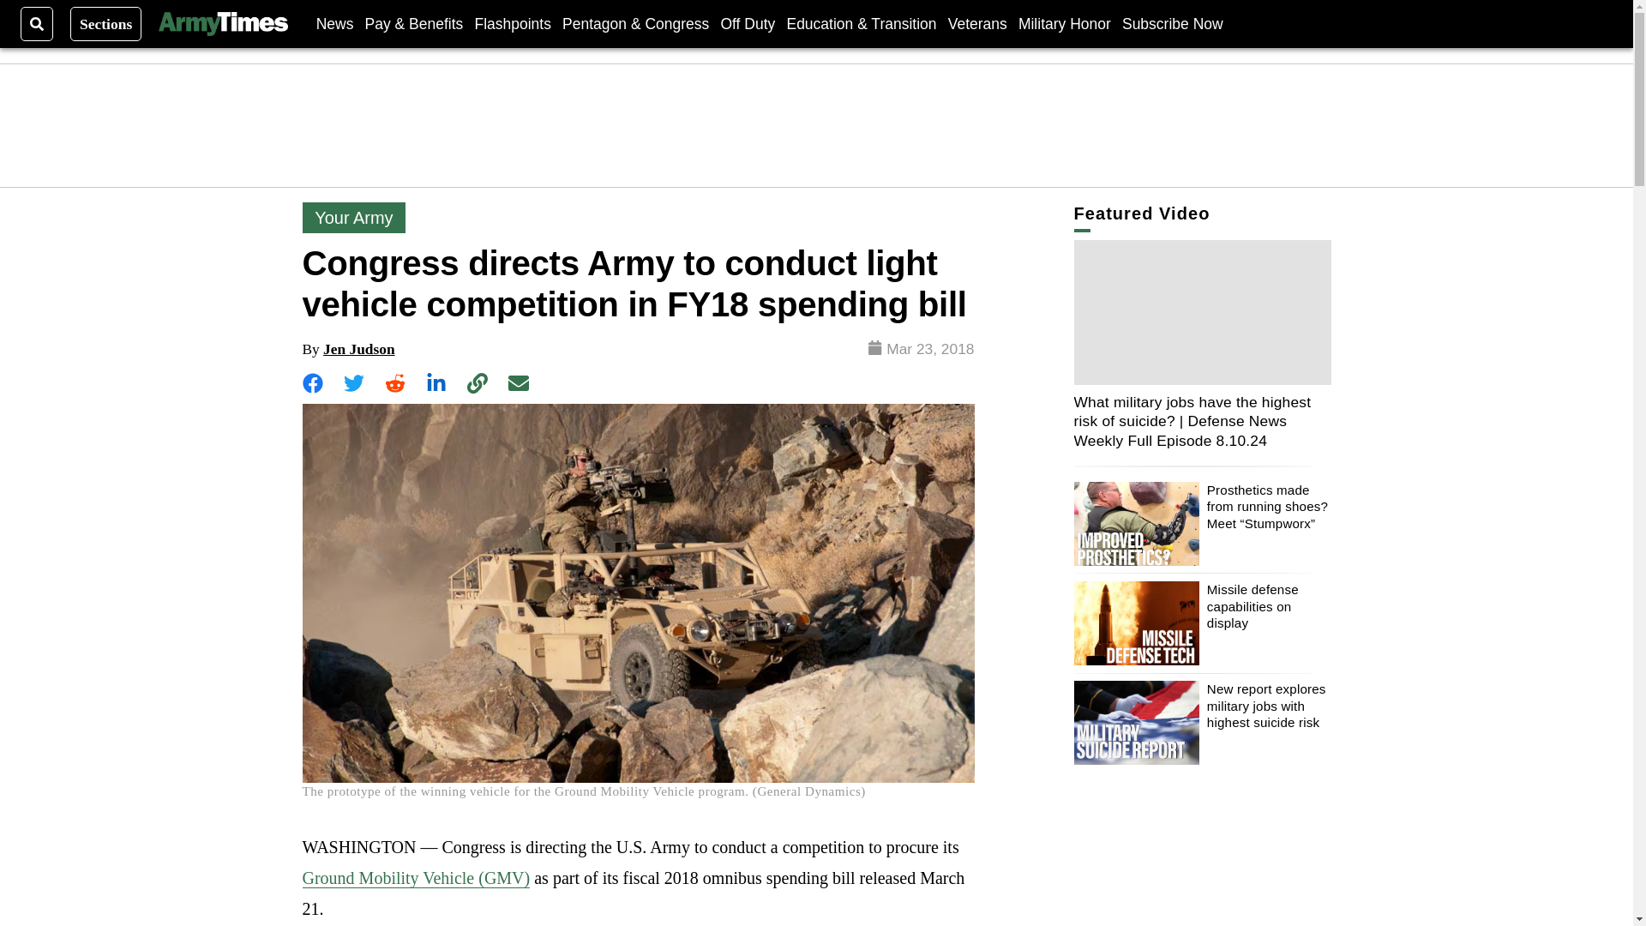 The height and width of the screenshot is (926, 1646). I want to click on Military Honor, so click(1065, 23).